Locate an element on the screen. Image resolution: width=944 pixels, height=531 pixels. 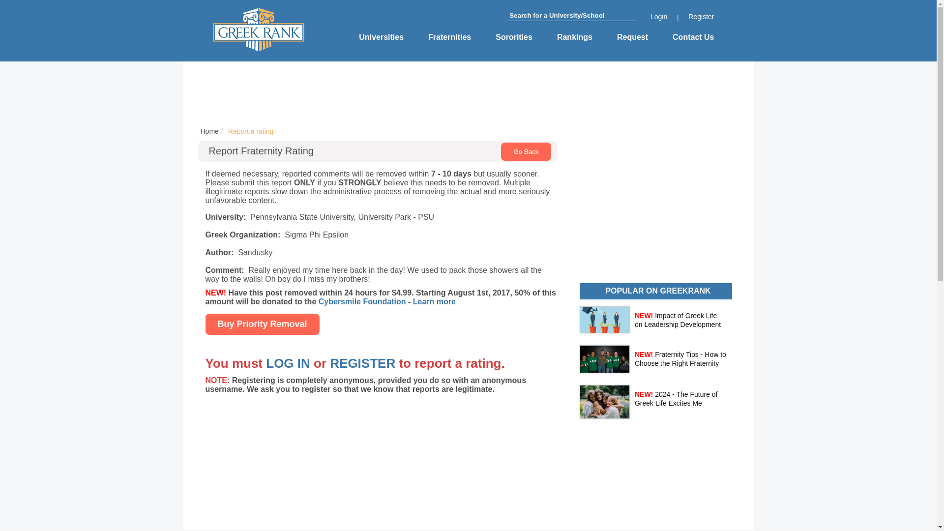
Register is located at coordinates (701, 17).